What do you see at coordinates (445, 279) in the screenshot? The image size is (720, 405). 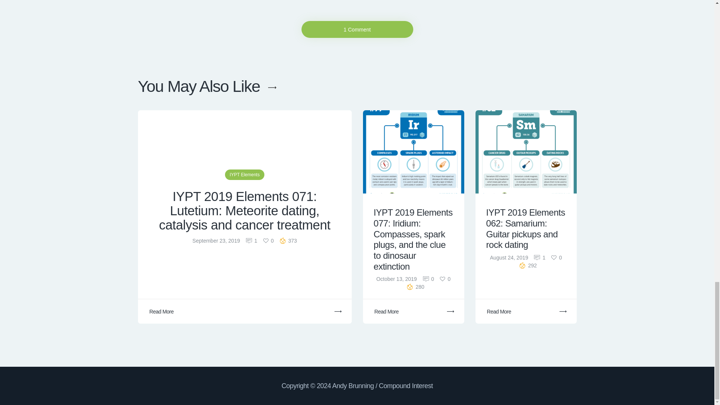 I see `Like` at bounding box center [445, 279].